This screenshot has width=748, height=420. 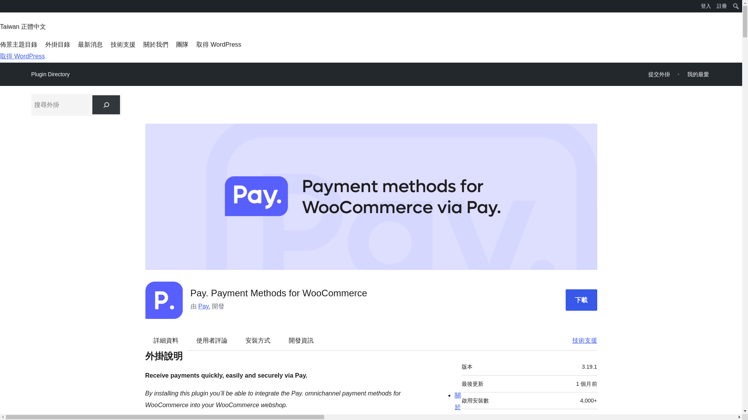 I want to click on Plugin Directory, so click(x=50, y=74).